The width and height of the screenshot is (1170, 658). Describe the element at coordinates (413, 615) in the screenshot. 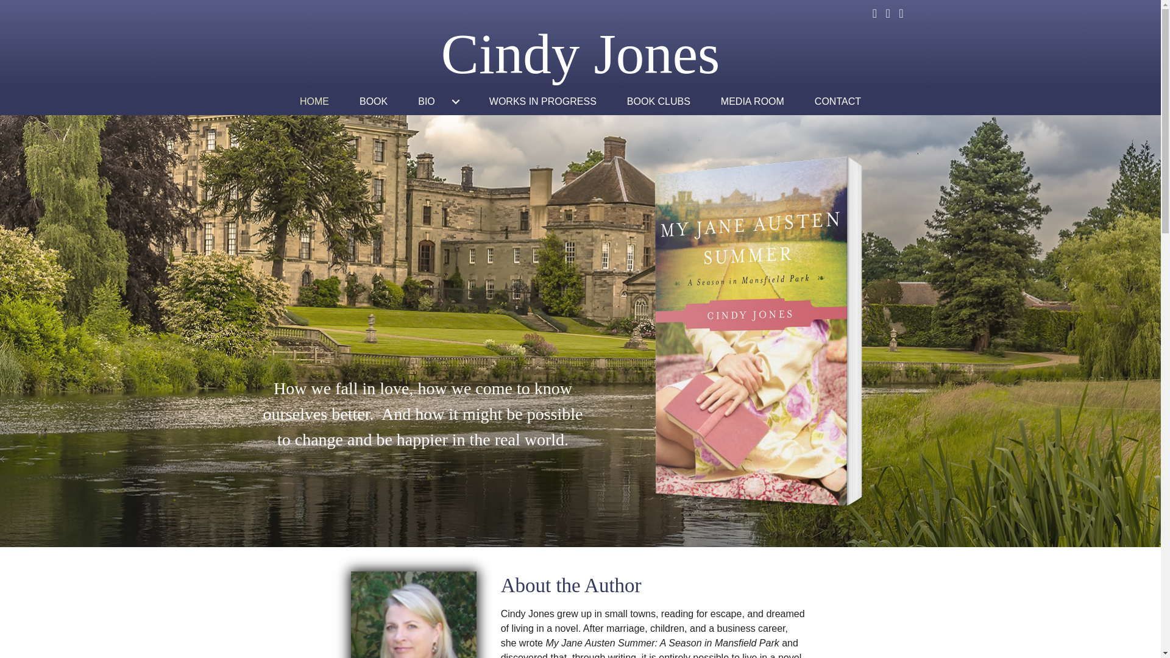

I see `M5e833c4c6f9f1c862e09619ae774ca701681735823203` at that location.